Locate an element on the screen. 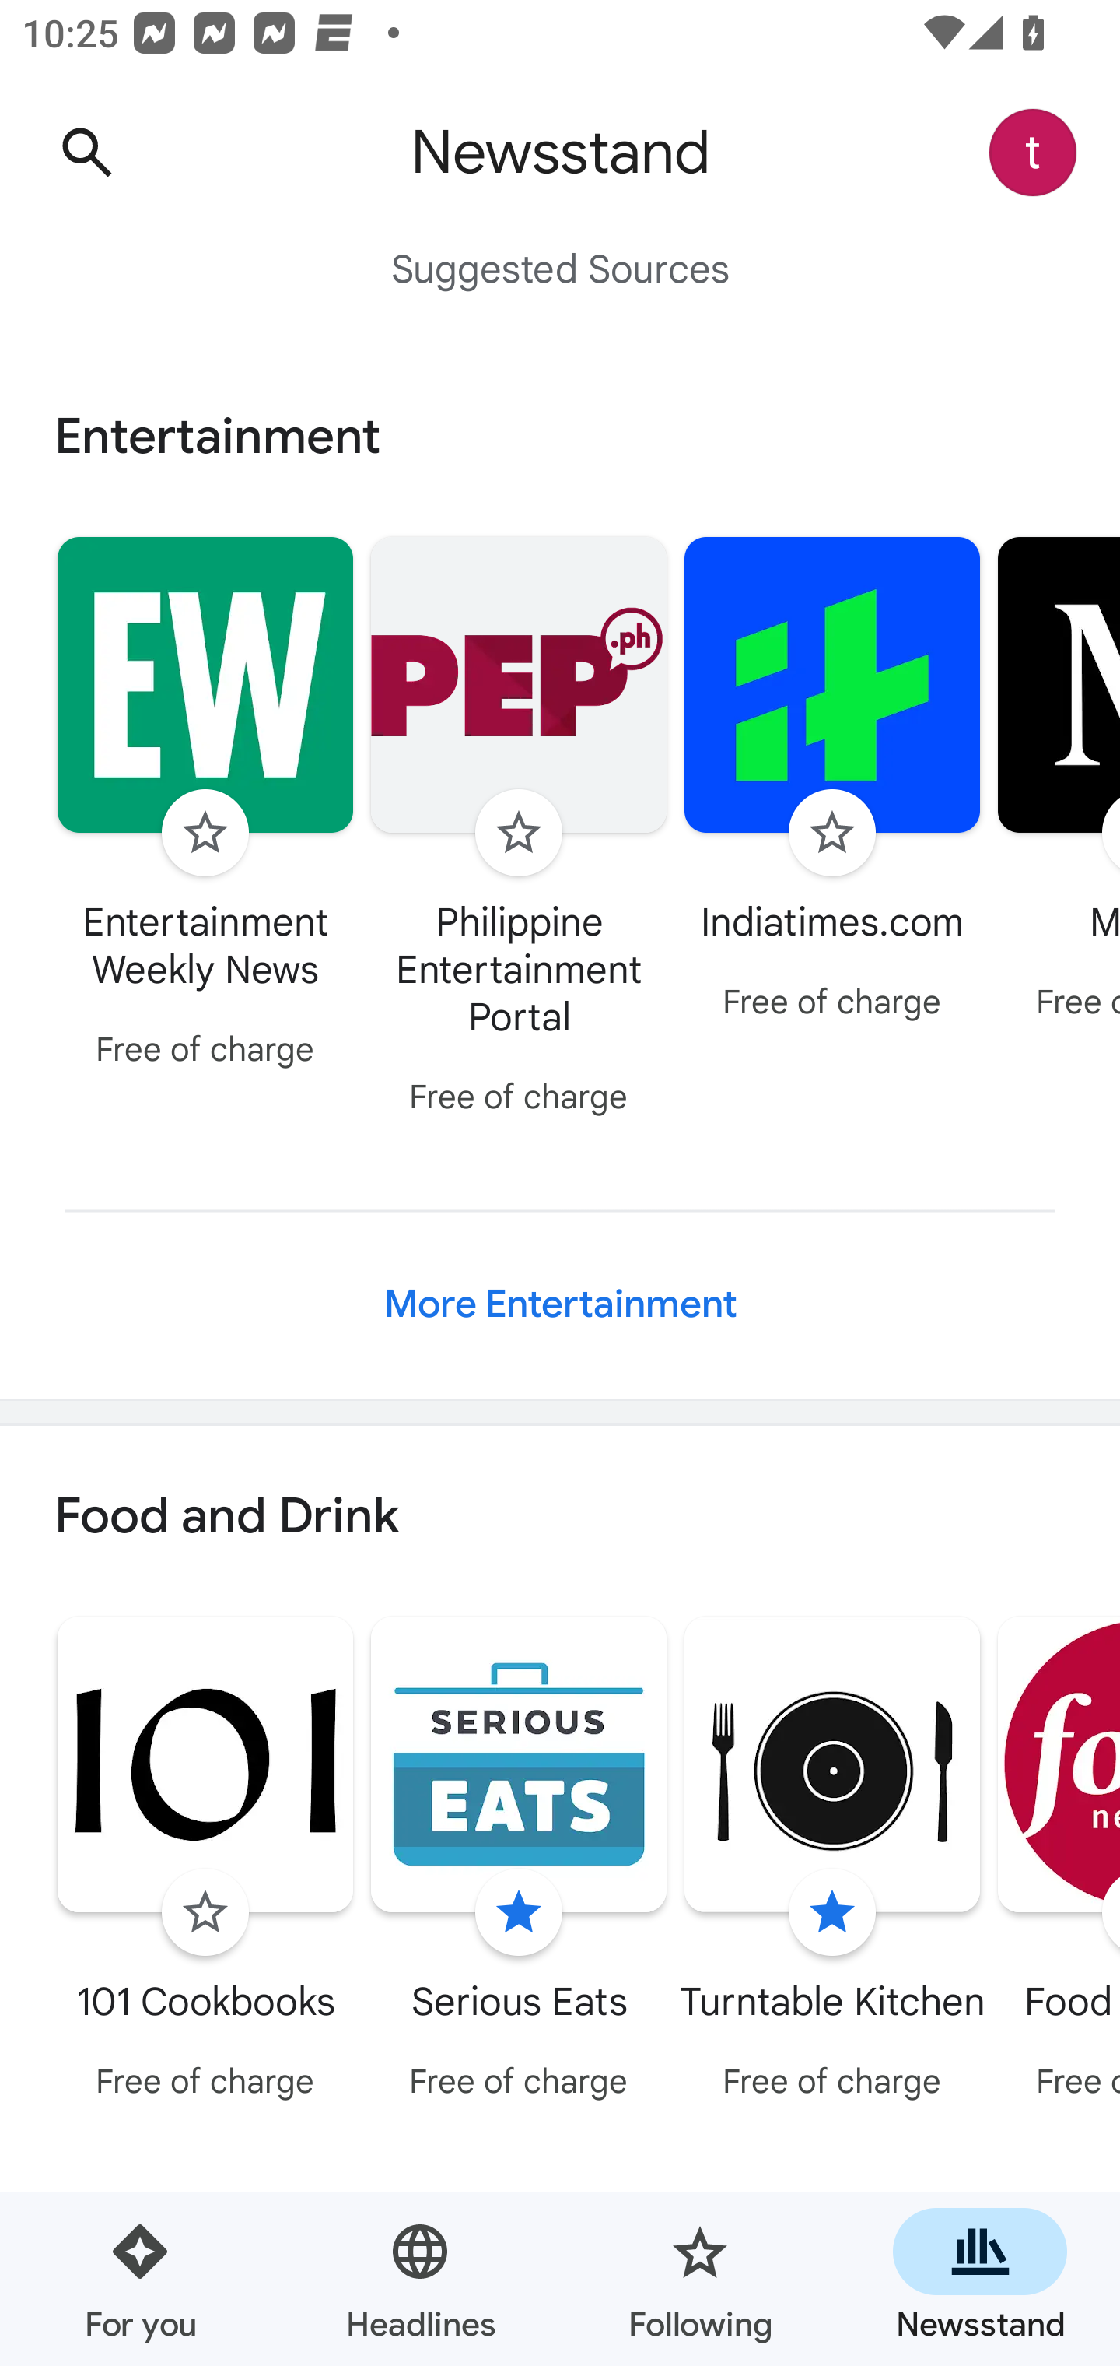  Follow Indiatimes.com Free of charge is located at coordinates (832, 781).